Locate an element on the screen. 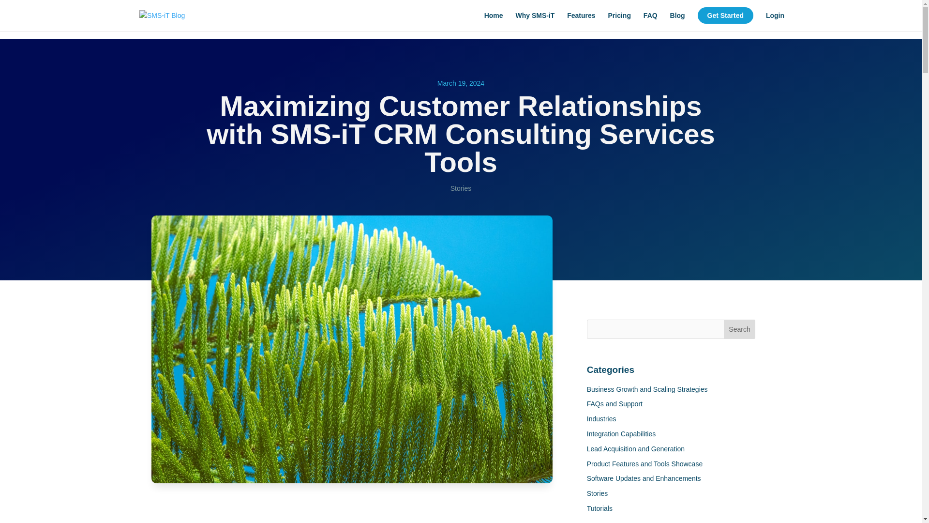 The width and height of the screenshot is (929, 523). Stories is located at coordinates (598, 493).